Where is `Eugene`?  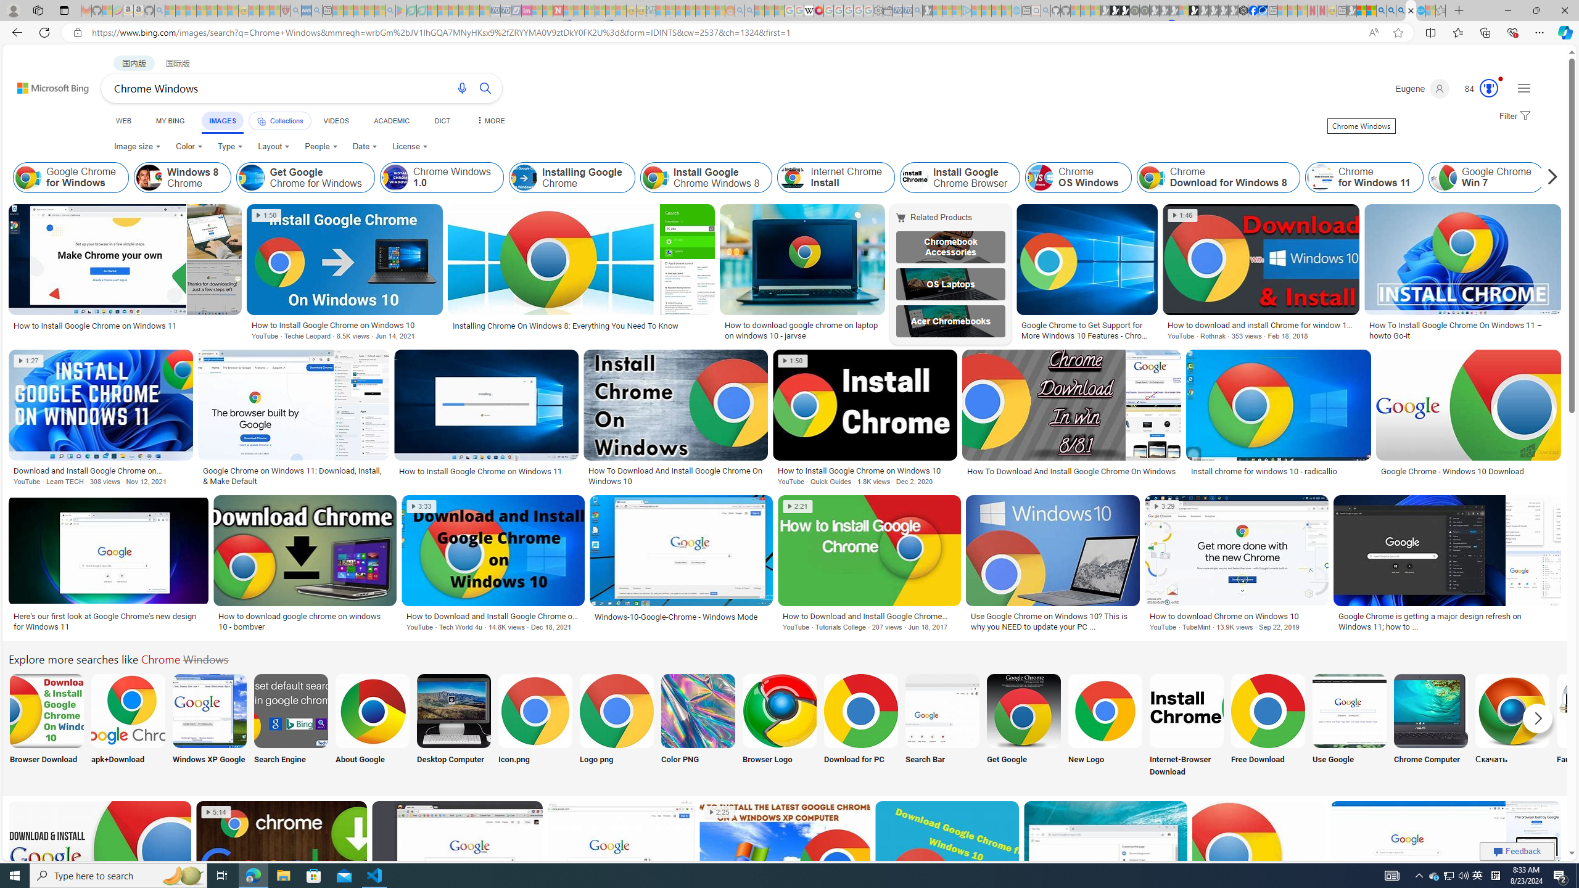
Eugene is located at coordinates (1422, 89).